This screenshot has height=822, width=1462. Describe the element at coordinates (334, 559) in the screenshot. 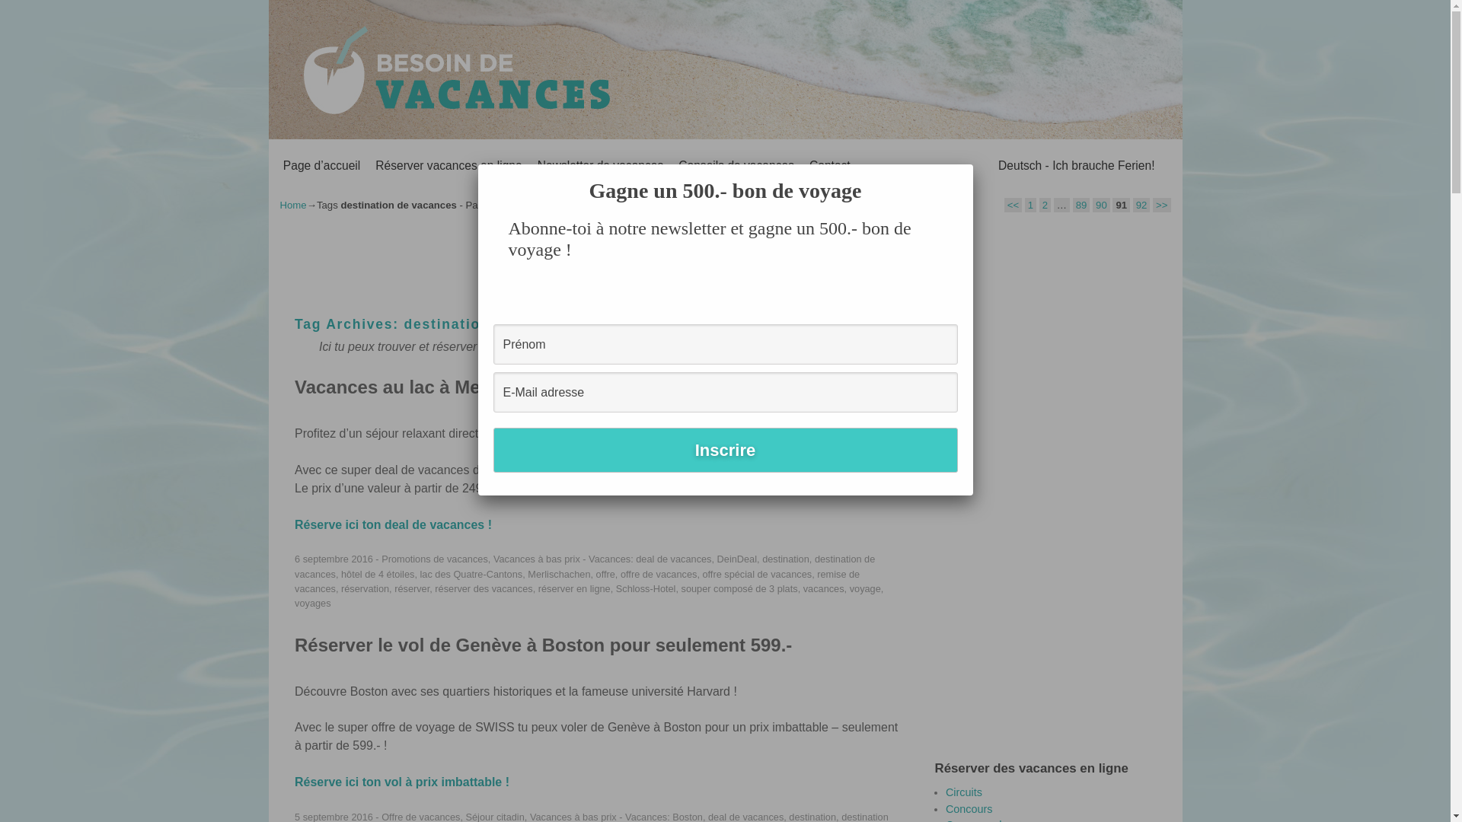

I see `6 septembre 2016` at that location.